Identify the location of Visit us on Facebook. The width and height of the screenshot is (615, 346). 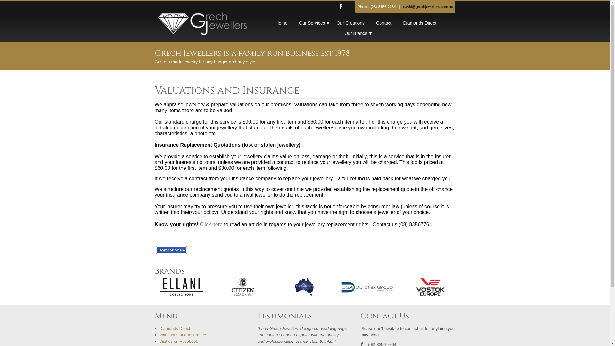
(205, 342).